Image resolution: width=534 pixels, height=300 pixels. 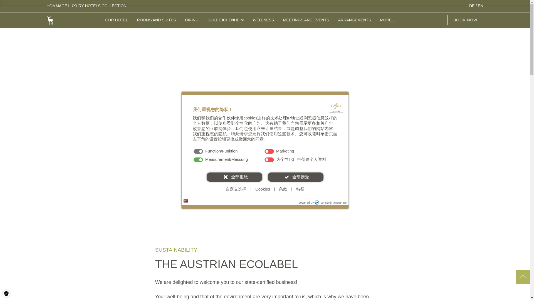 I want to click on DE, so click(x=472, y=6).